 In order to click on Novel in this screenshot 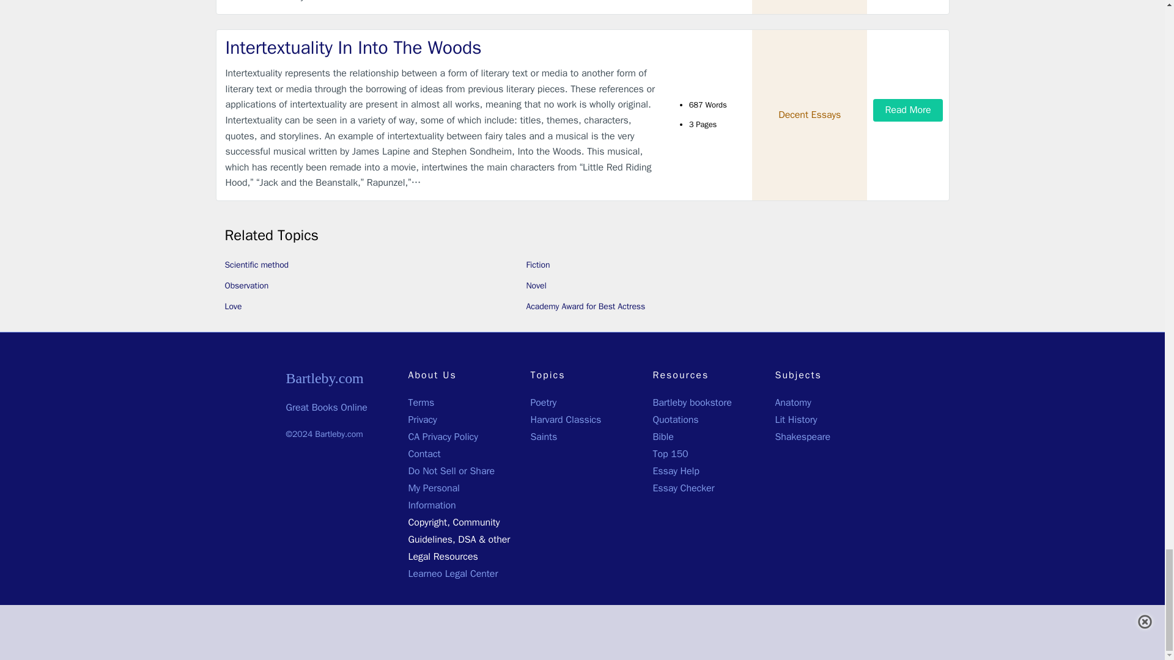, I will do `click(536, 286)`.